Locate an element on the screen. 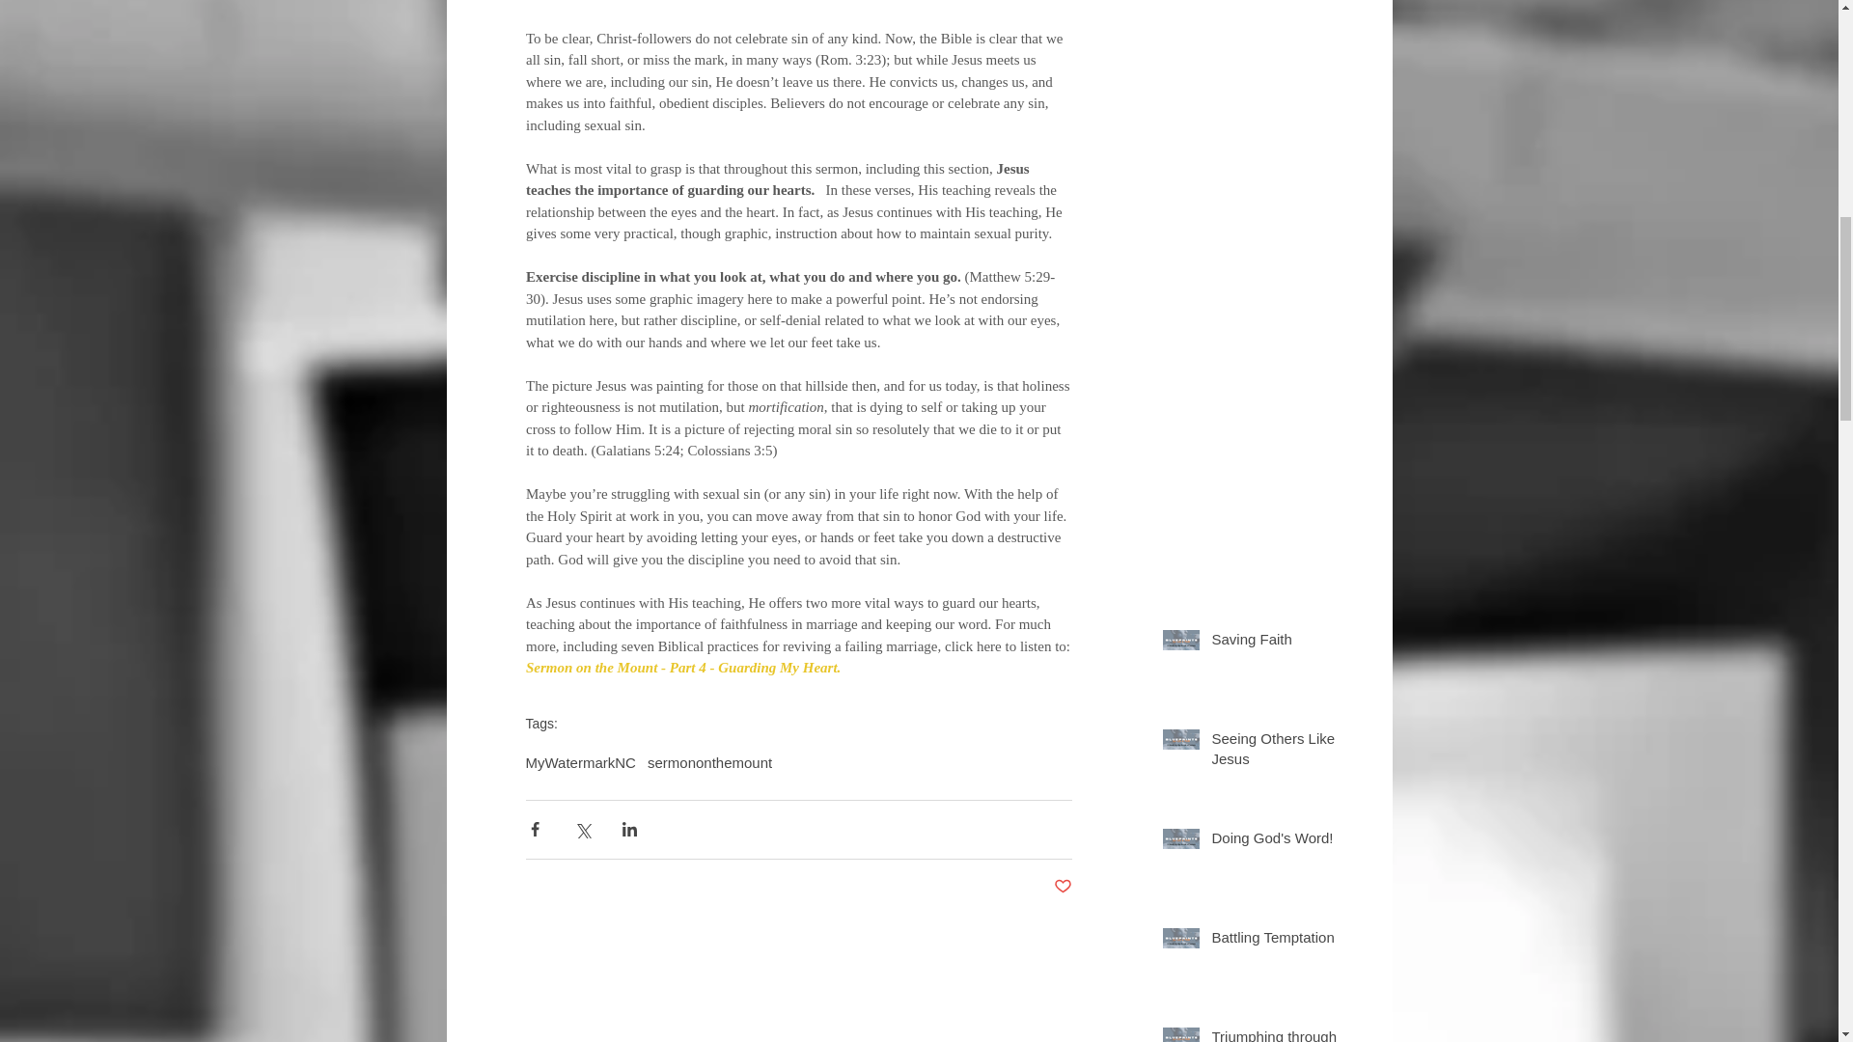 The width and height of the screenshot is (1853, 1042). Sermon on the Mount - Part 4 - Guarding My Heart.  is located at coordinates (683, 667).